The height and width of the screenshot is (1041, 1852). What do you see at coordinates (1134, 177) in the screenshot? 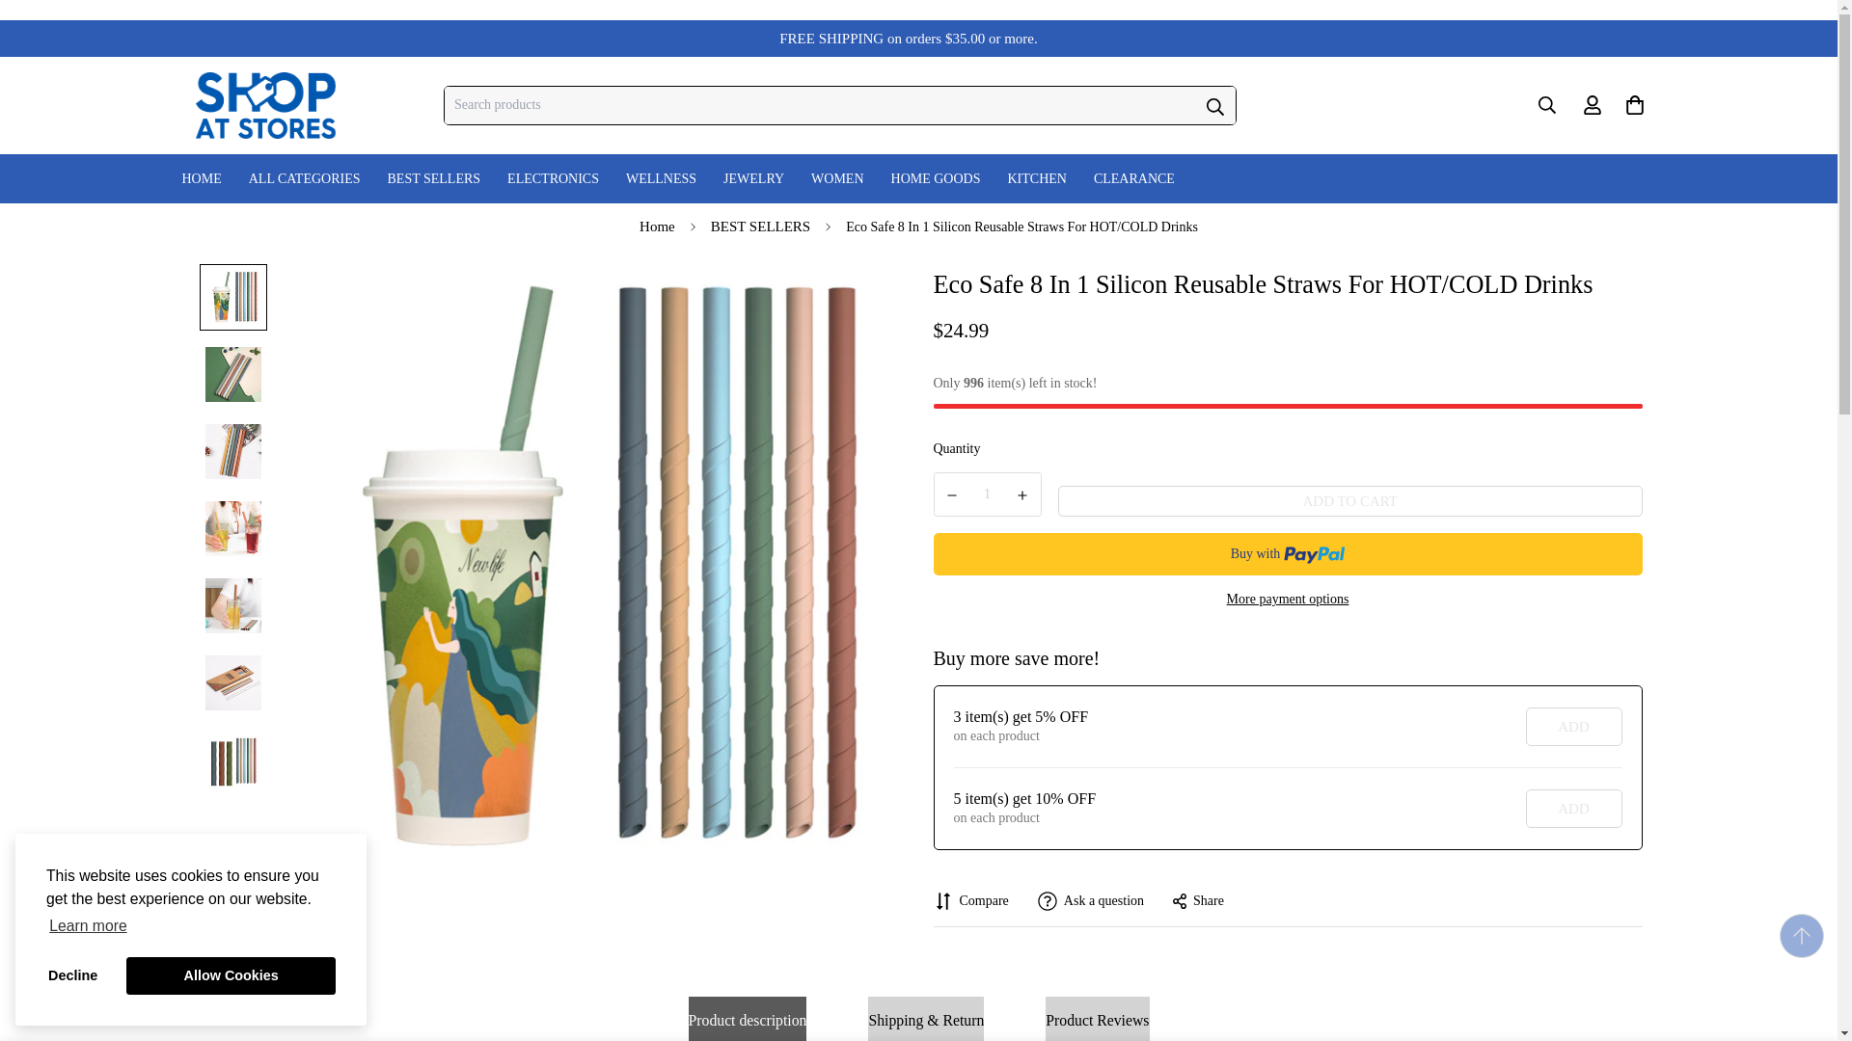
I see `CLEARANCE` at bounding box center [1134, 177].